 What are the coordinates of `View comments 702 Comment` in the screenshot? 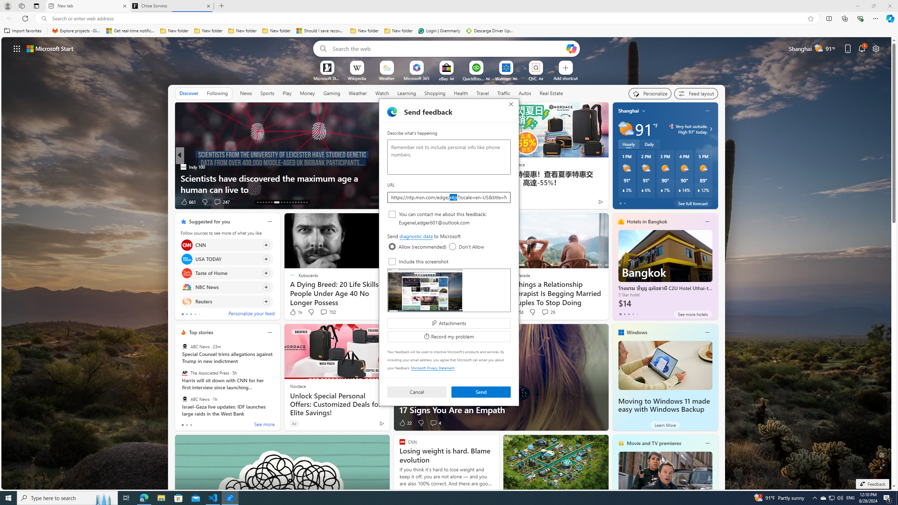 It's located at (323, 312).